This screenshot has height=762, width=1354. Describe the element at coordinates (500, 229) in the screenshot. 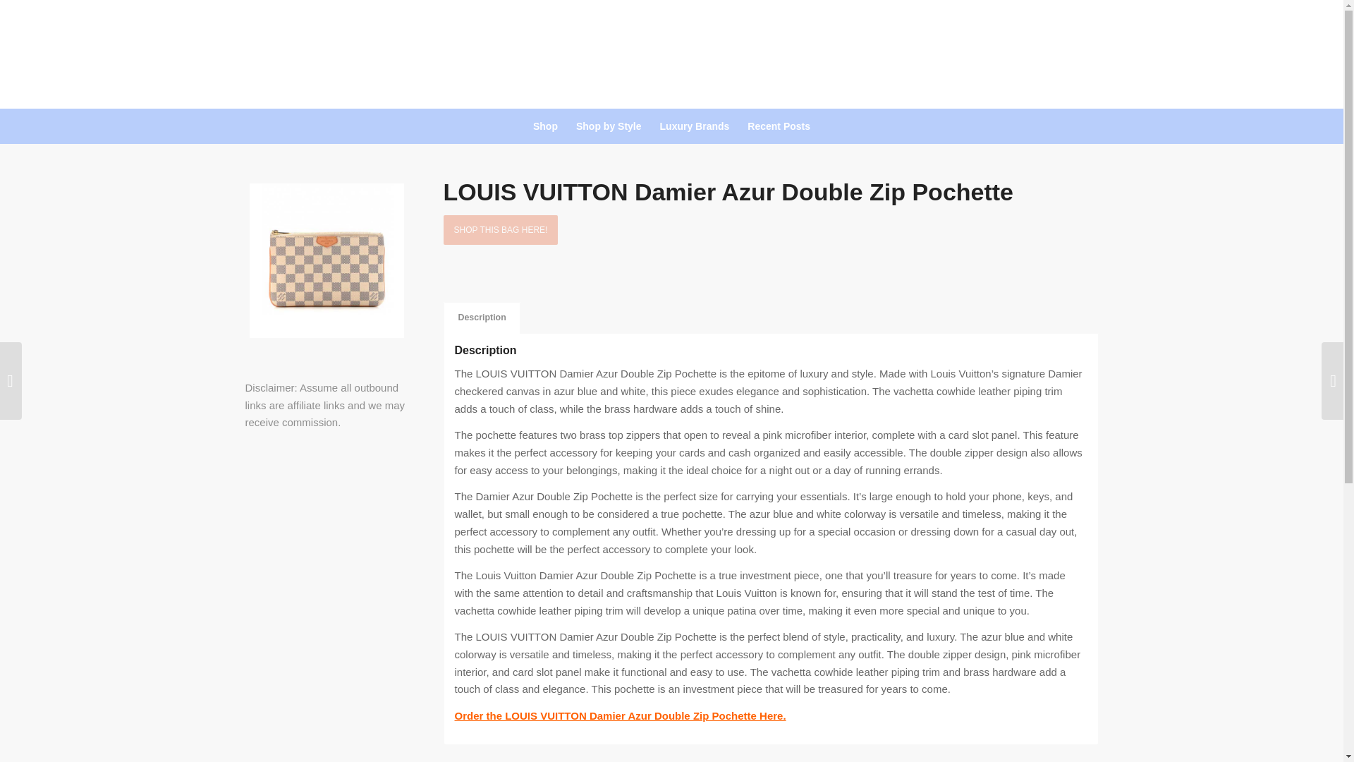

I see `SHOP THIS BAG HERE!` at that location.